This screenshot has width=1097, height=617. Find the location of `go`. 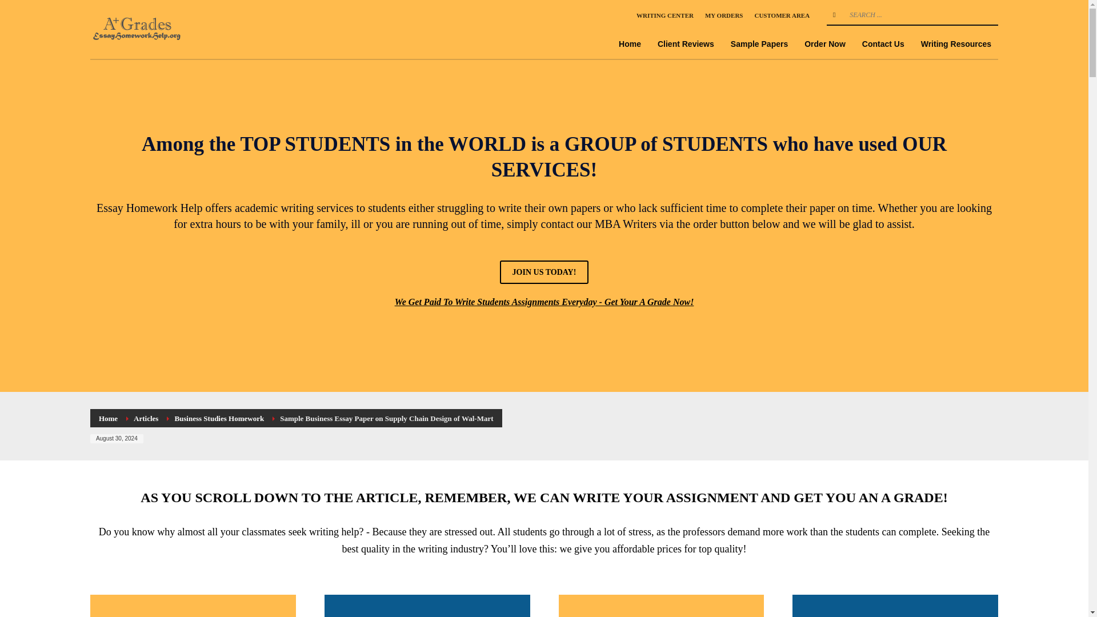

go is located at coordinates (834, 15).